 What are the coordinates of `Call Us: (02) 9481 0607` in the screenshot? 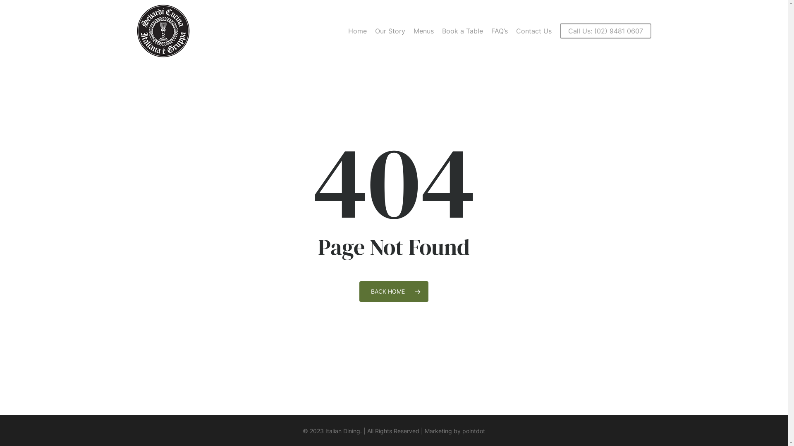 It's located at (605, 31).